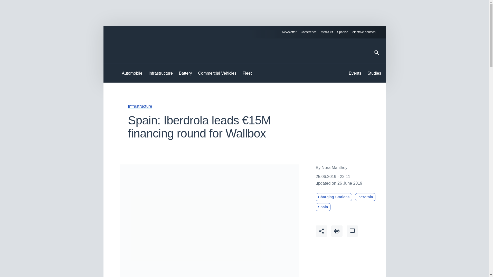 The height and width of the screenshot is (277, 493). Describe the element at coordinates (161, 73) in the screenshot. I see `Infrastructure` at that location.